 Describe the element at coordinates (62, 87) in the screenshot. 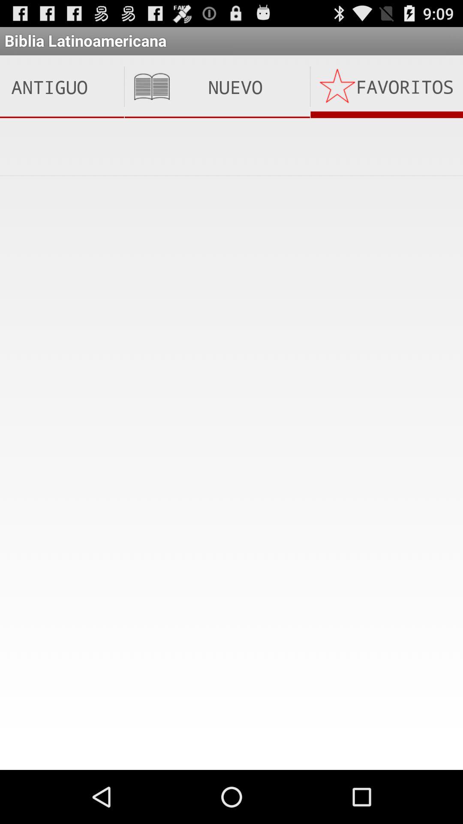

I see `open icon to the left of nuevo testamento icon` at that location.